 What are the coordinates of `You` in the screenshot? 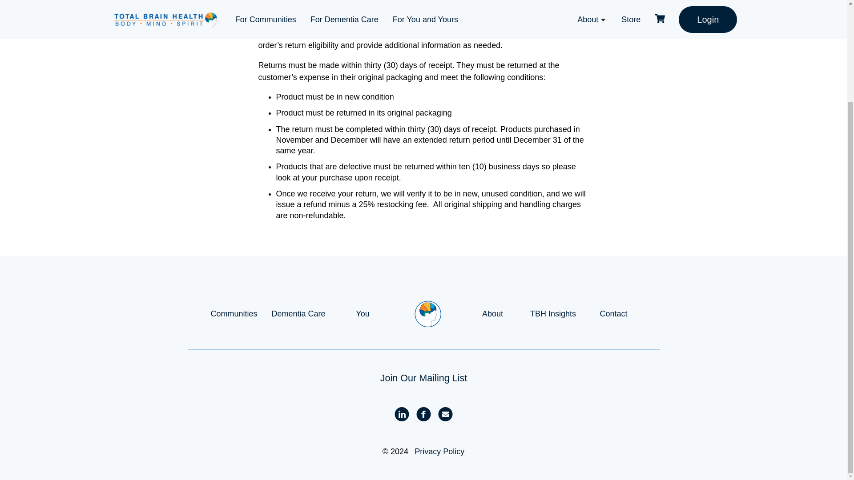 It's located at (362, 314).